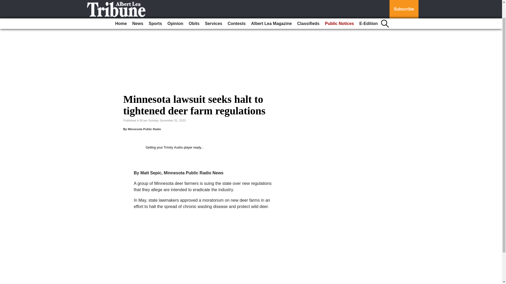 The image size is (506, 284). What do you see at coordinates (155, 7) in the screenshot?
I see `Sports` at bounding box center [155, 7].